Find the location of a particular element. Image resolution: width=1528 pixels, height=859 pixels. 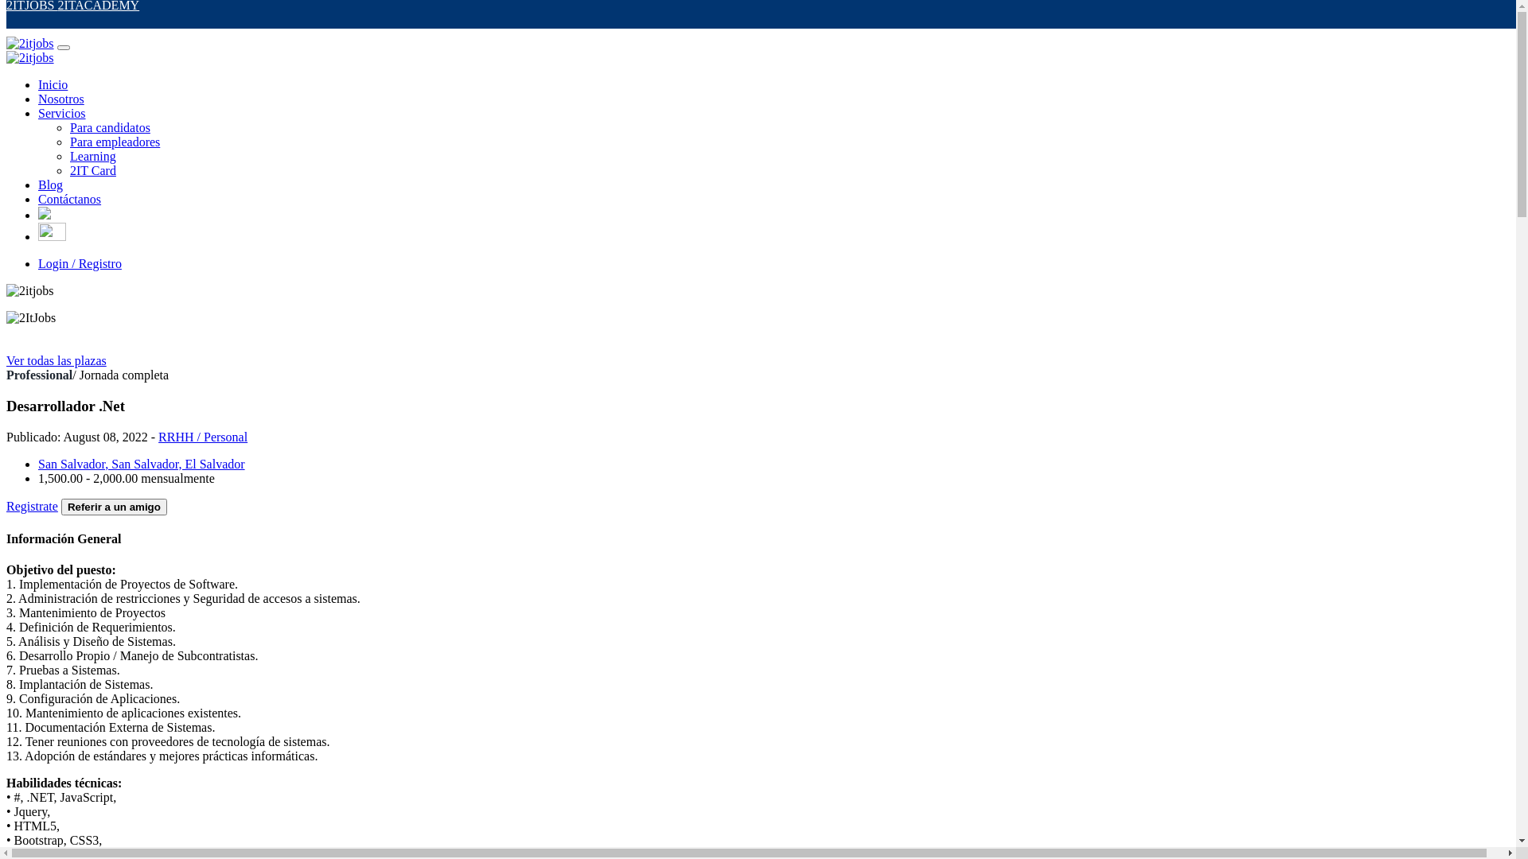

Servicios is located at coordinates (62, 113).